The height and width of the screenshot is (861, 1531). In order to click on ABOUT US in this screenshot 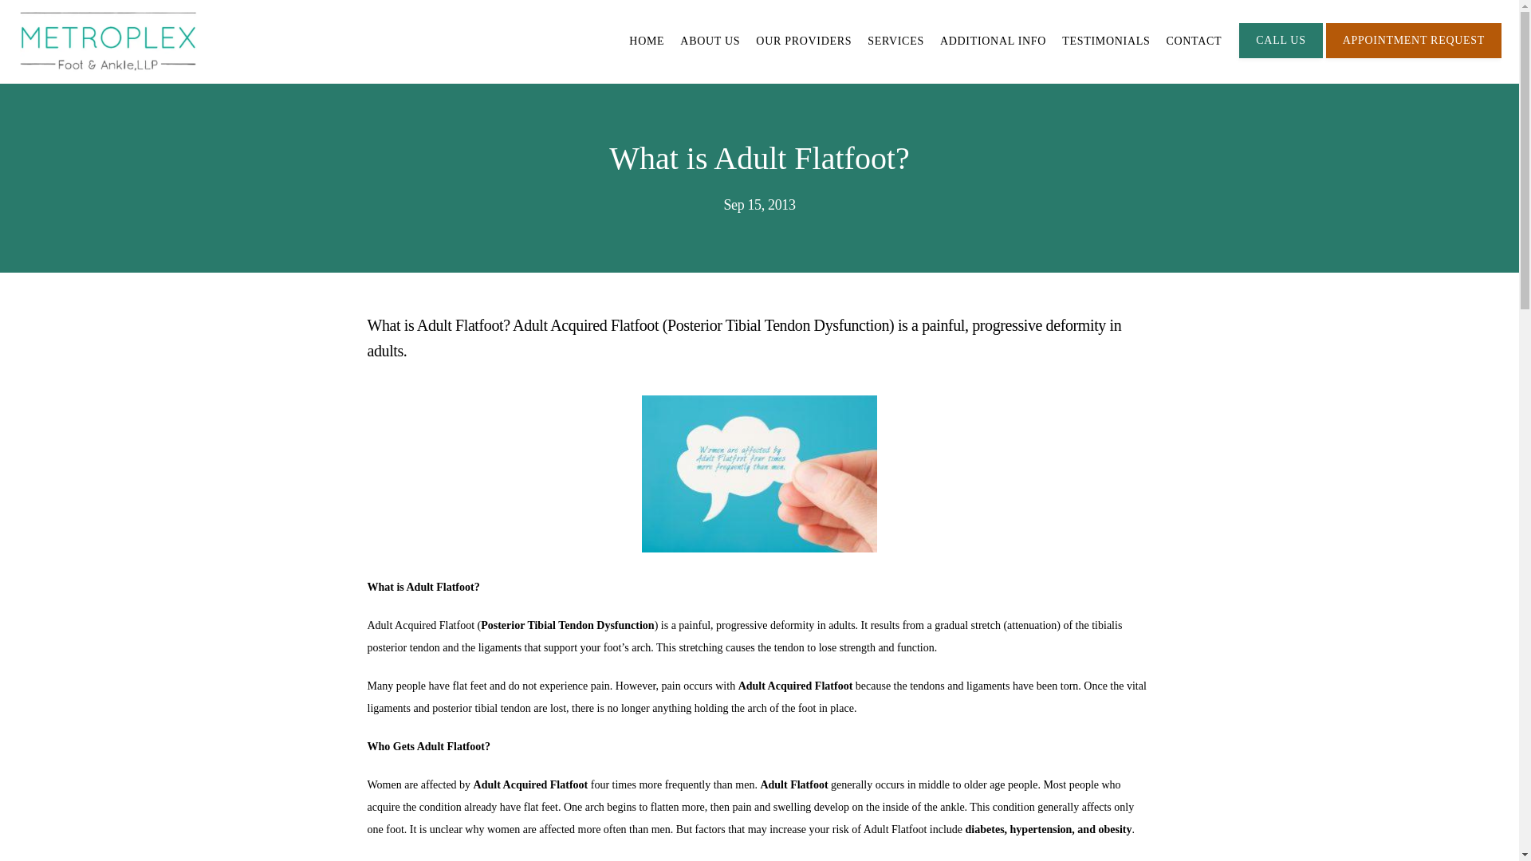, I will do `click(710, 41)`.